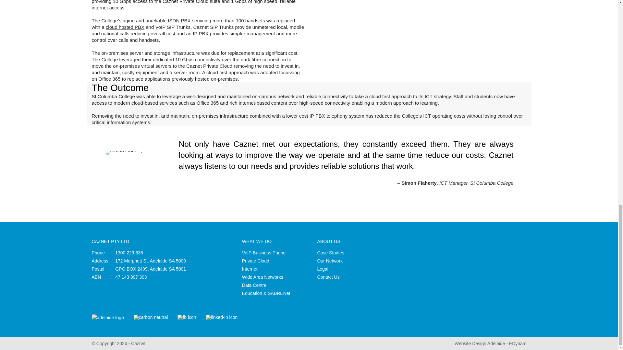  I want to click on Wide Area Networks, so click(263, 277).